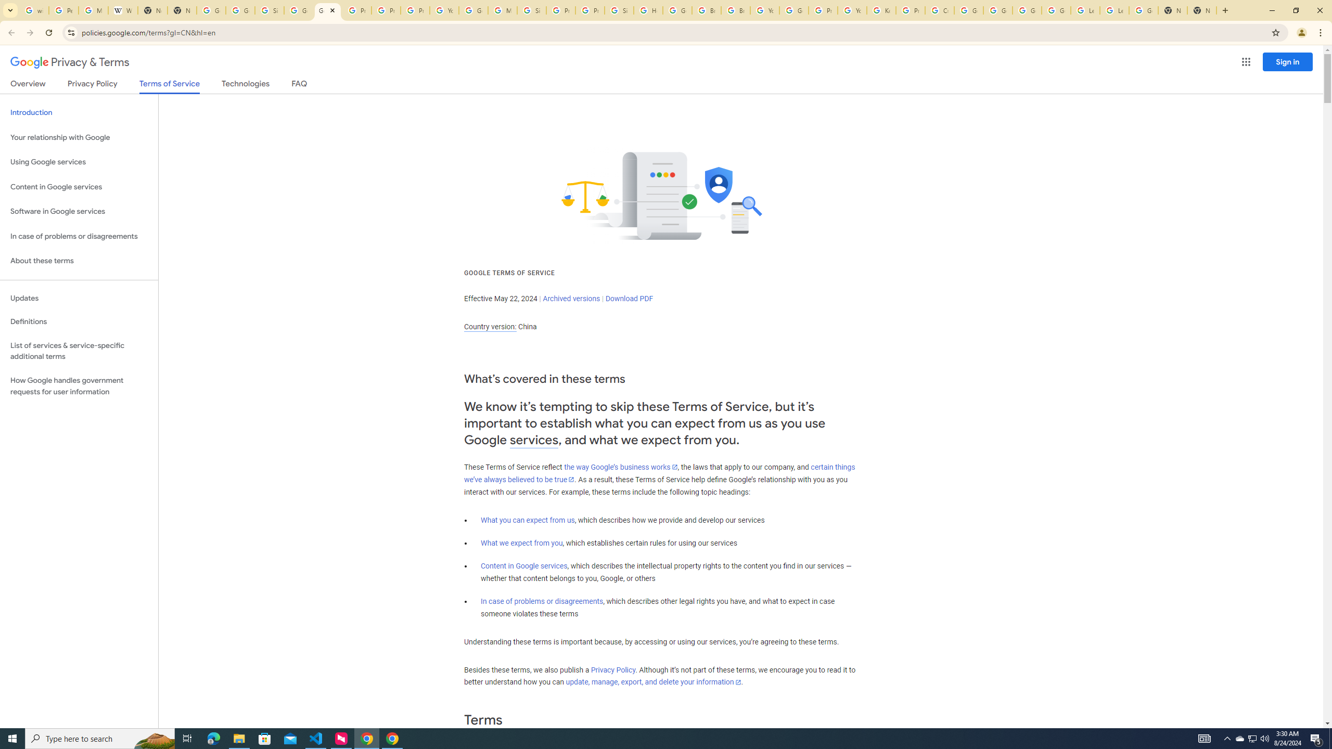 This screenshot has height=749, width=1332. Describe the element at coordinates (1173, 10) in the screenshot. I see `New Tab` at that location.